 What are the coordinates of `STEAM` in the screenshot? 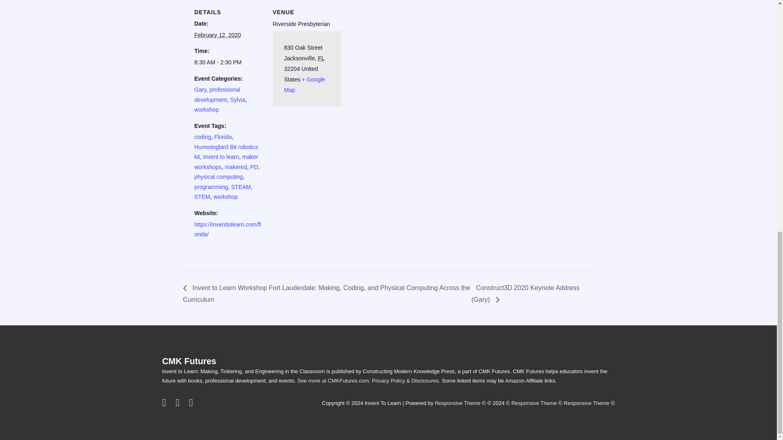 It's located at (241, 187).